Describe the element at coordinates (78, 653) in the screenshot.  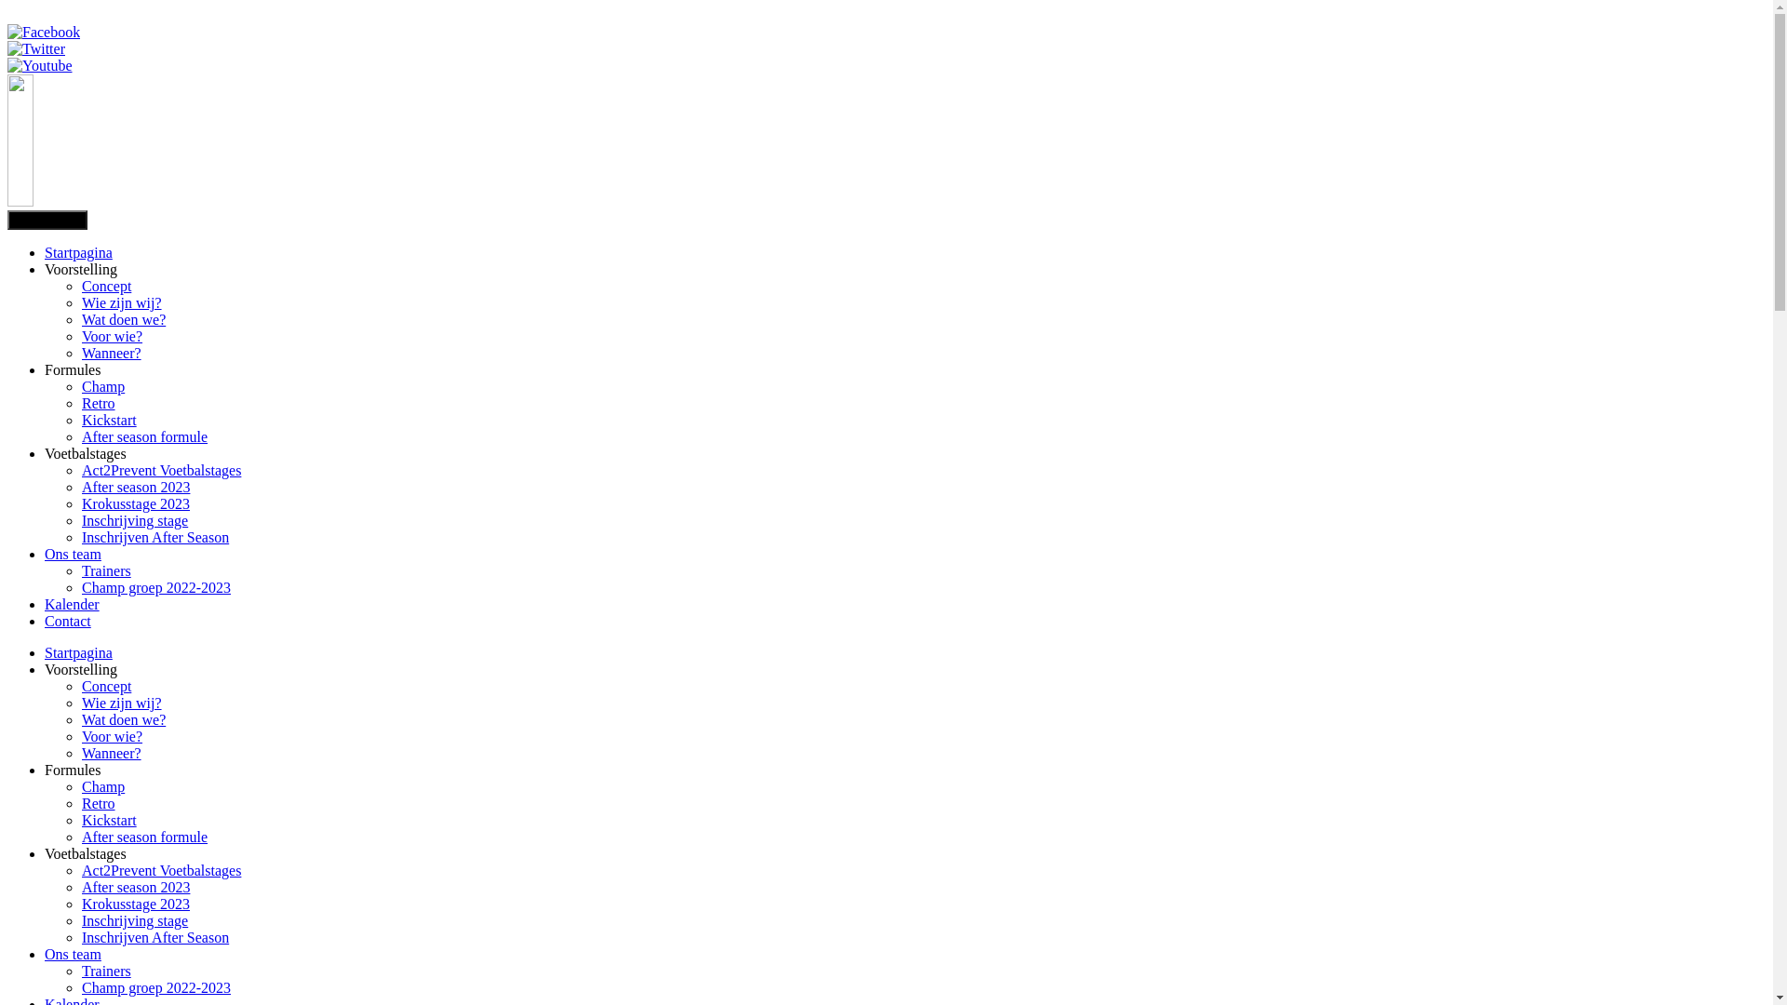
I see `Startpagina` at that location.